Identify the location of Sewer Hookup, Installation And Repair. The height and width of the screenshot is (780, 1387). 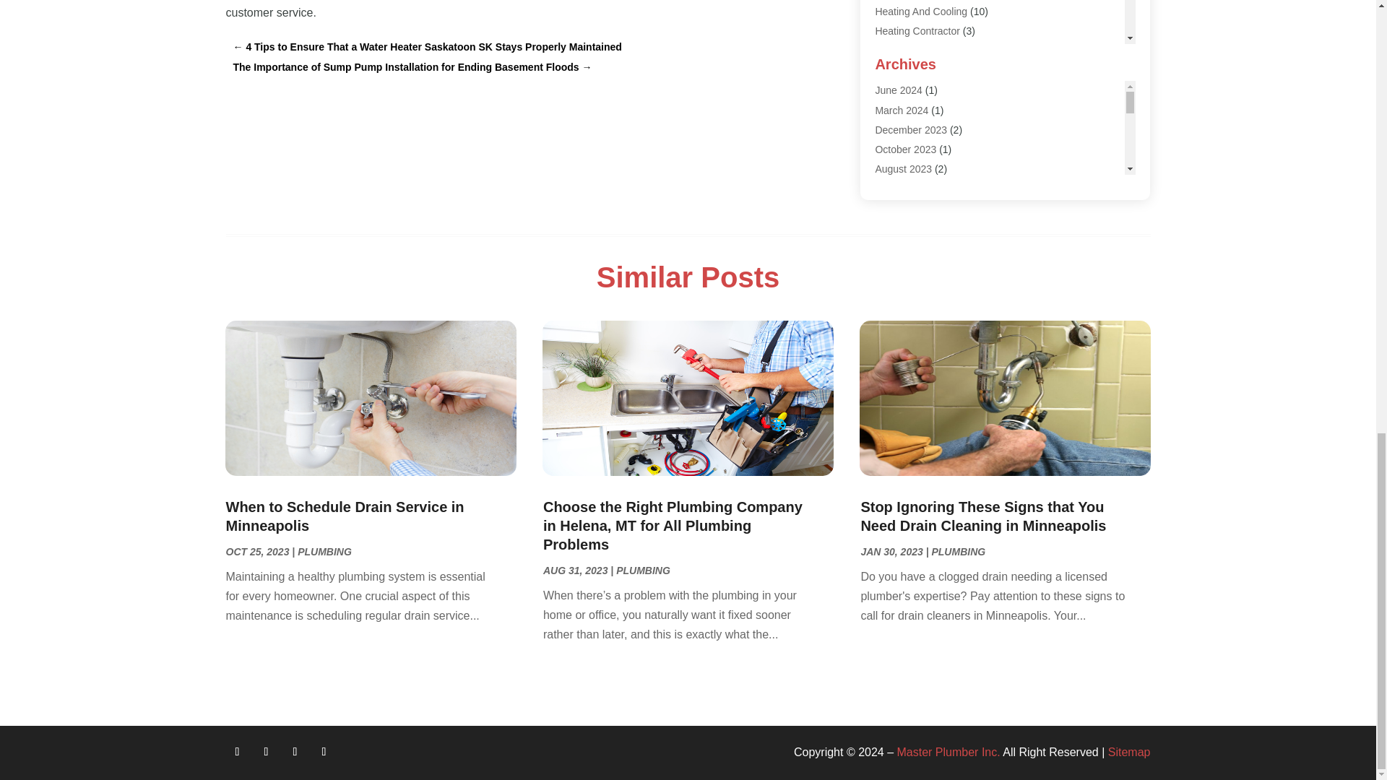
(962, 227).